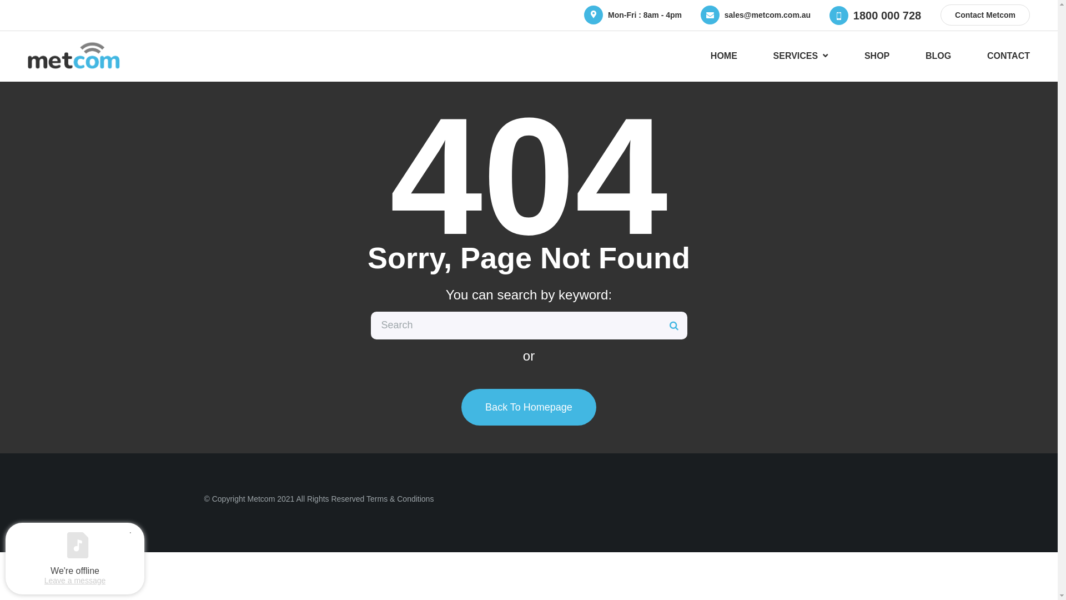 Image resolution: width=1066 pixels, height=600 pixels. Describe the element at coordinates (767, 15) in the screenshot. I see `sales@metcom.com.au` at that location.